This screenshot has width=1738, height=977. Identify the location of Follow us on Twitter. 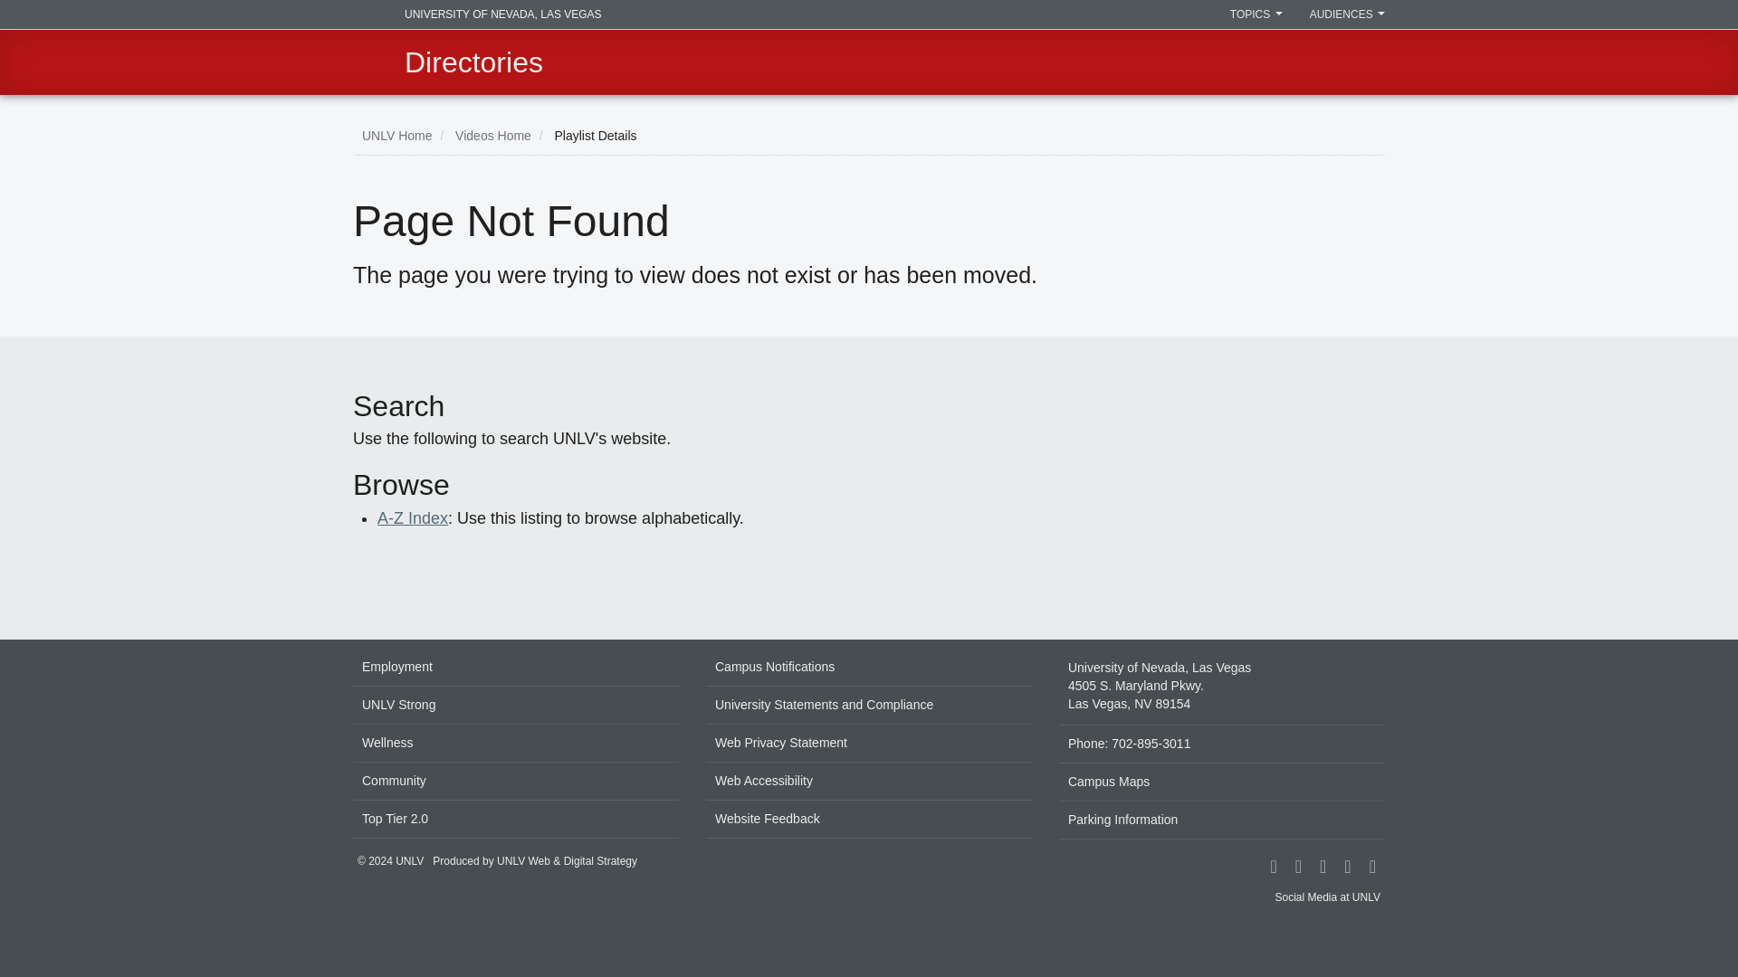
(1347, 868).